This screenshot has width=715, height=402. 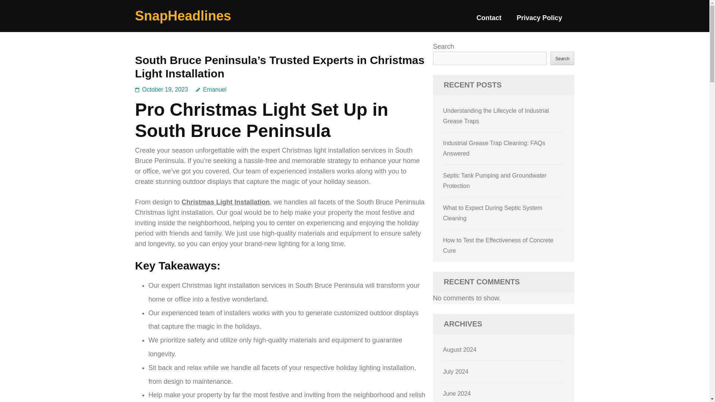 What do you see at coordinates (457, 393) in the screenshot?
I see `June 2024` at bounding box center [457, 393].